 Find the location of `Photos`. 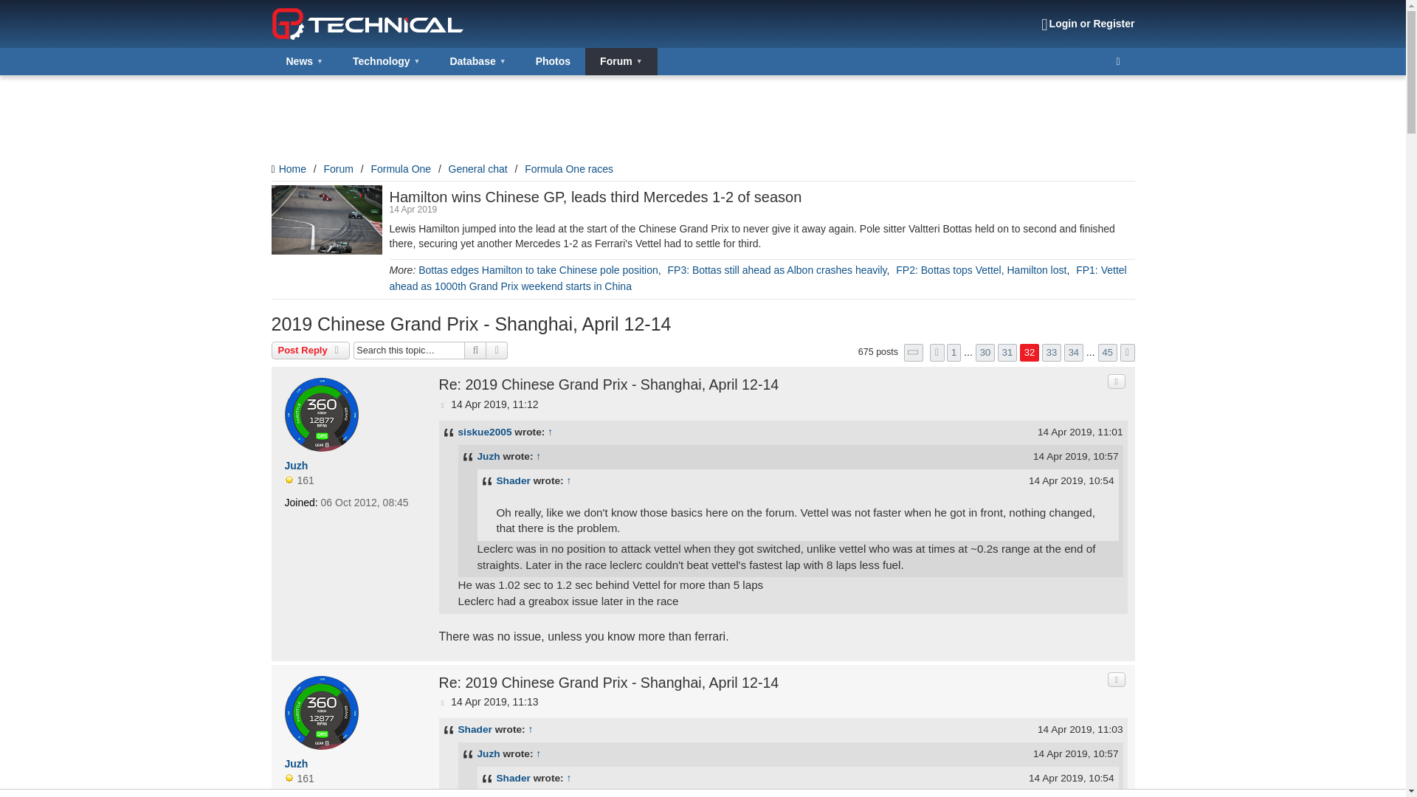

Photos is located at coordinates (553, 61).